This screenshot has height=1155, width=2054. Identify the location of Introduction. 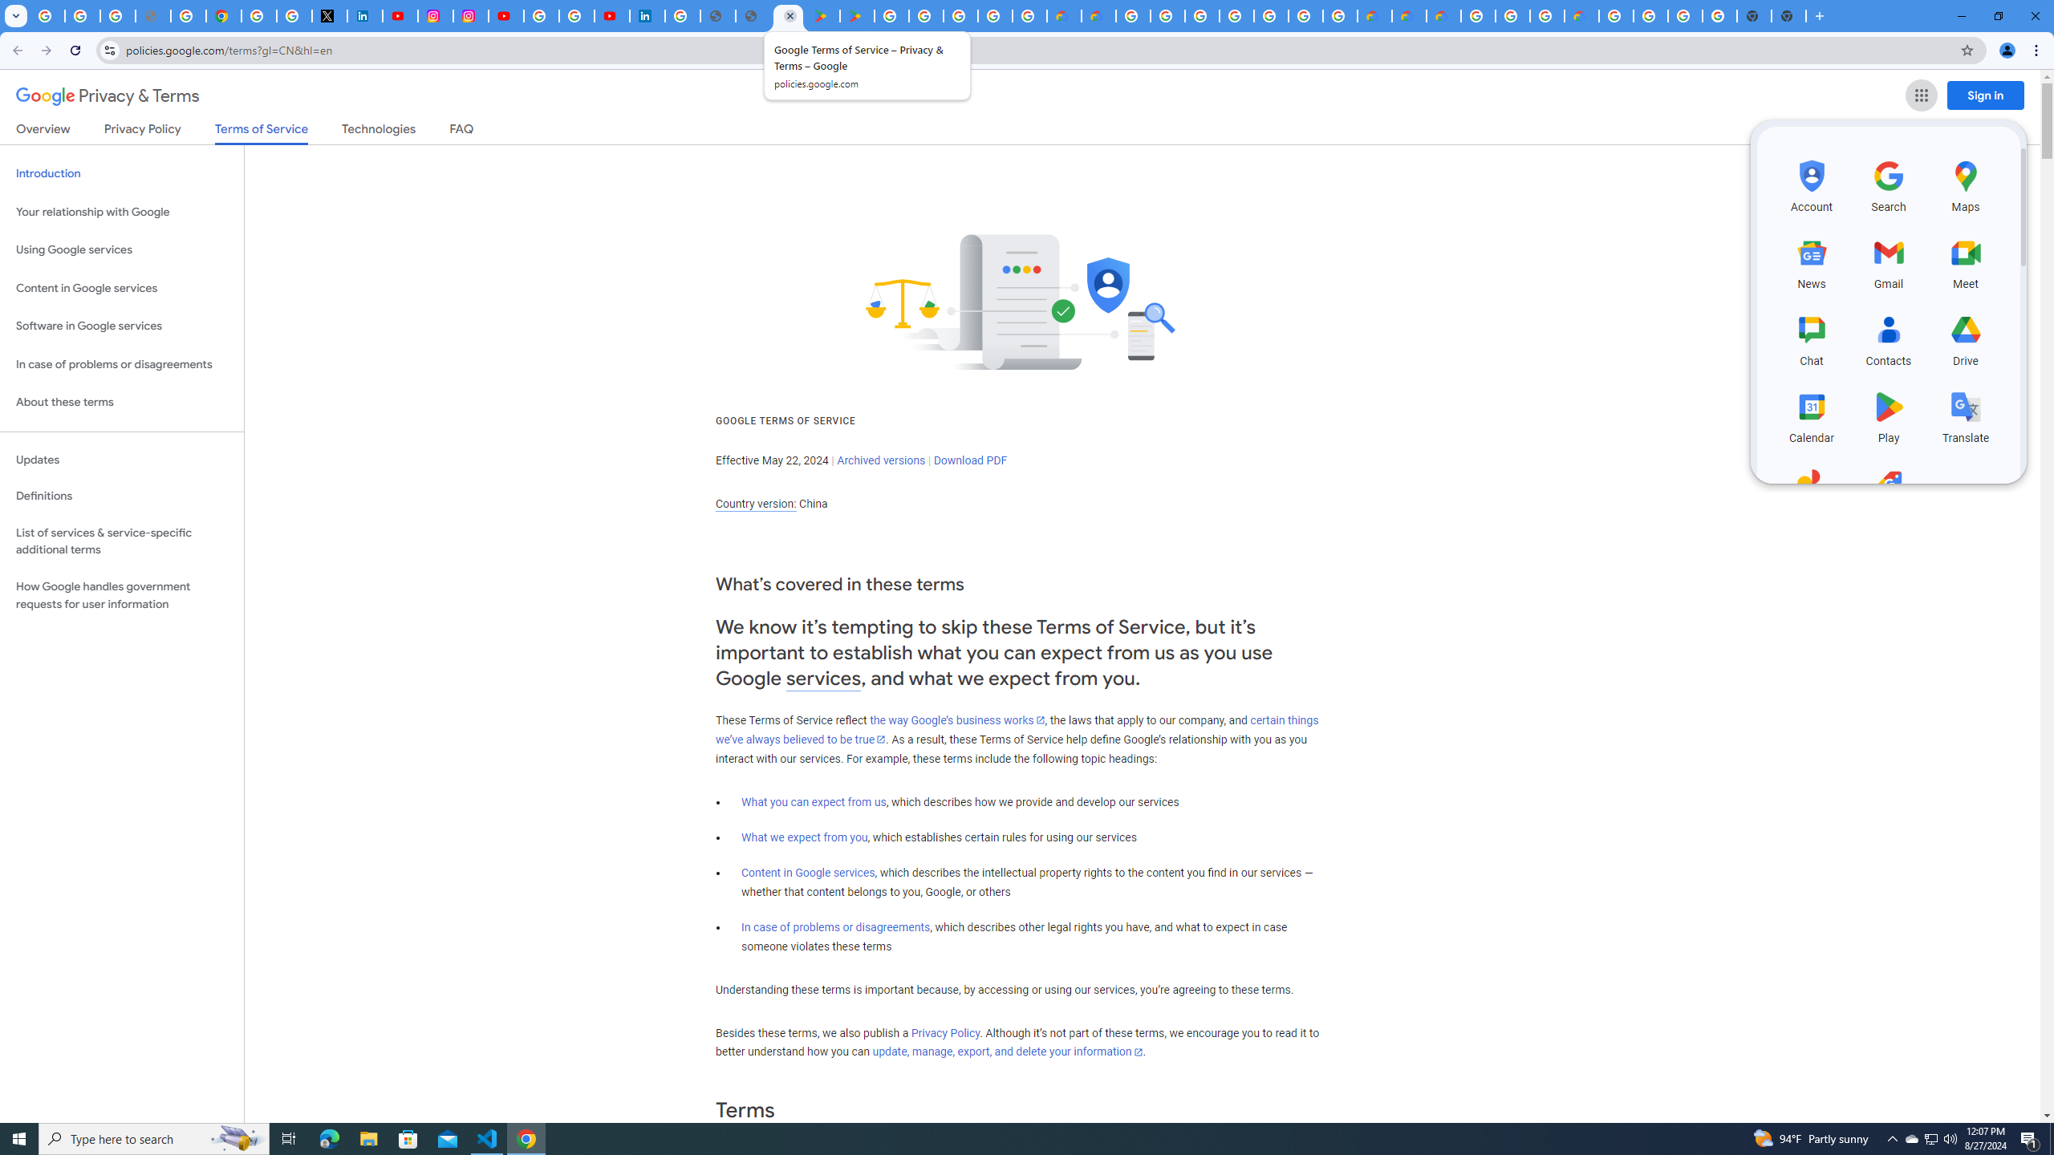
(122, 173).